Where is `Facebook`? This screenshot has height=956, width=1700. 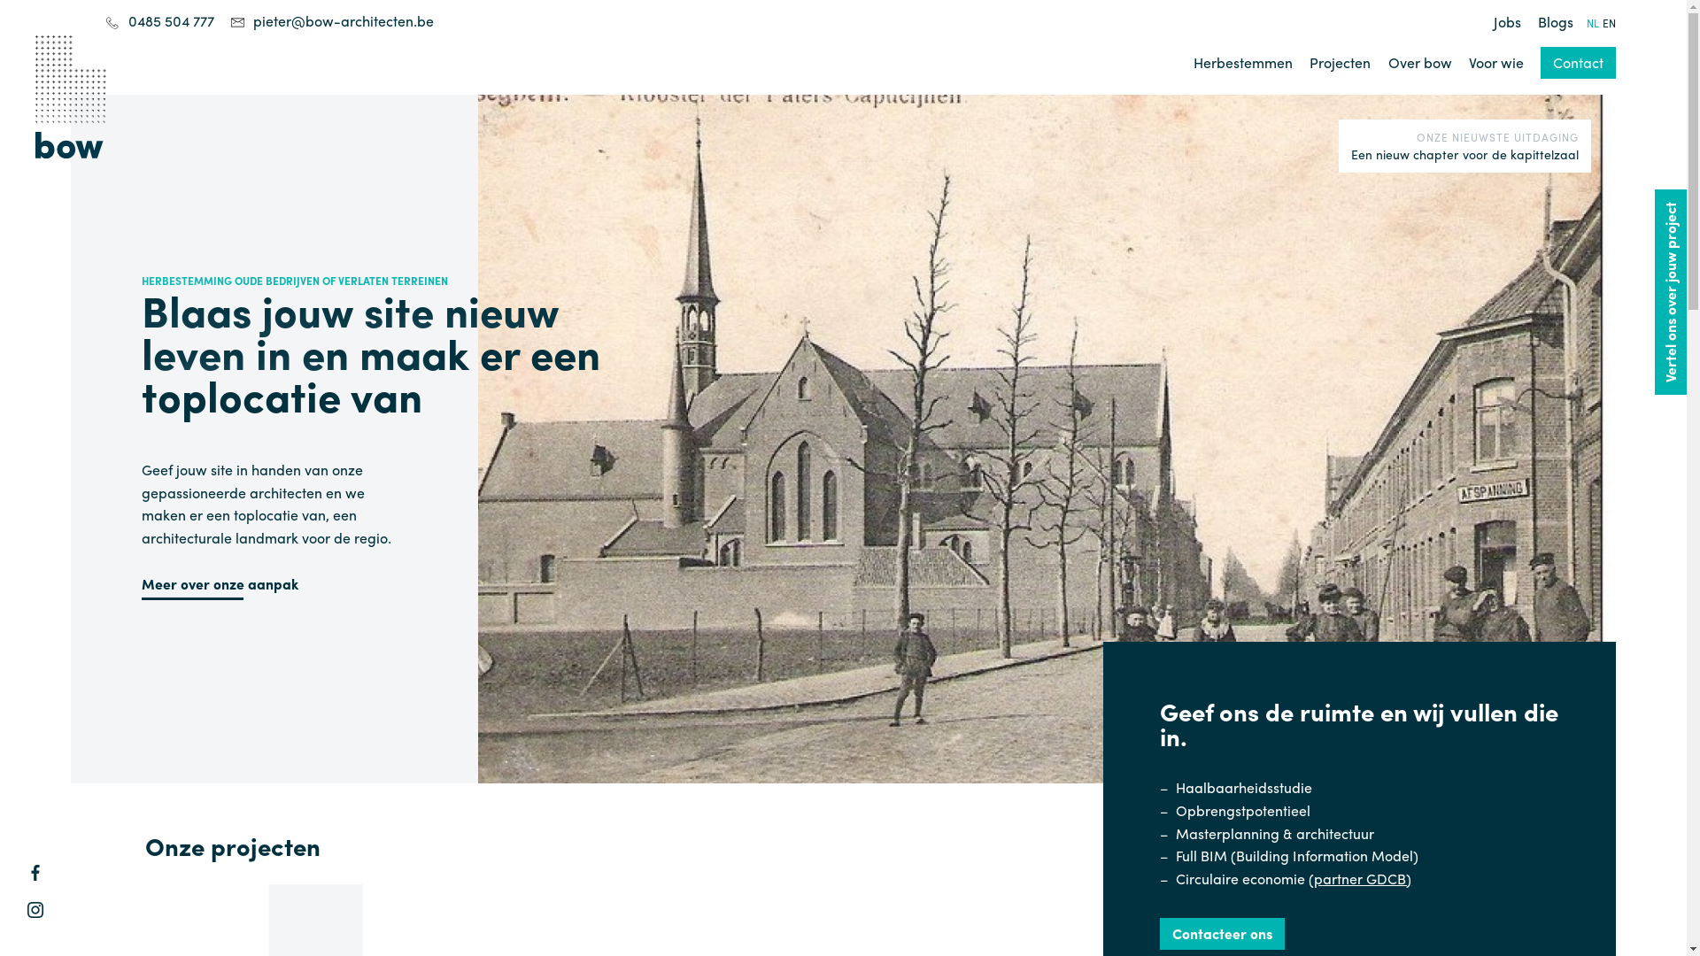 Facebook is located at coordinates (35, 873).